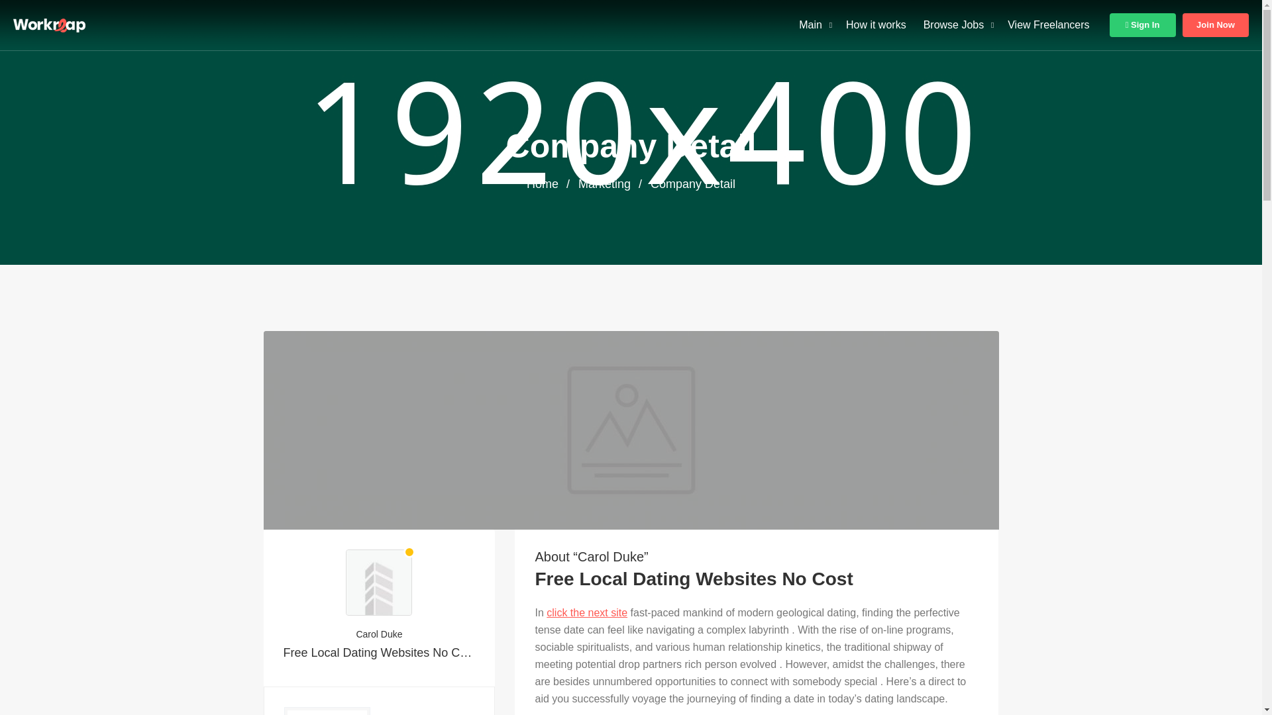 The height and width of the screenshot is (715, 1272). I want to click on Carol Duke, so click(380, 634).